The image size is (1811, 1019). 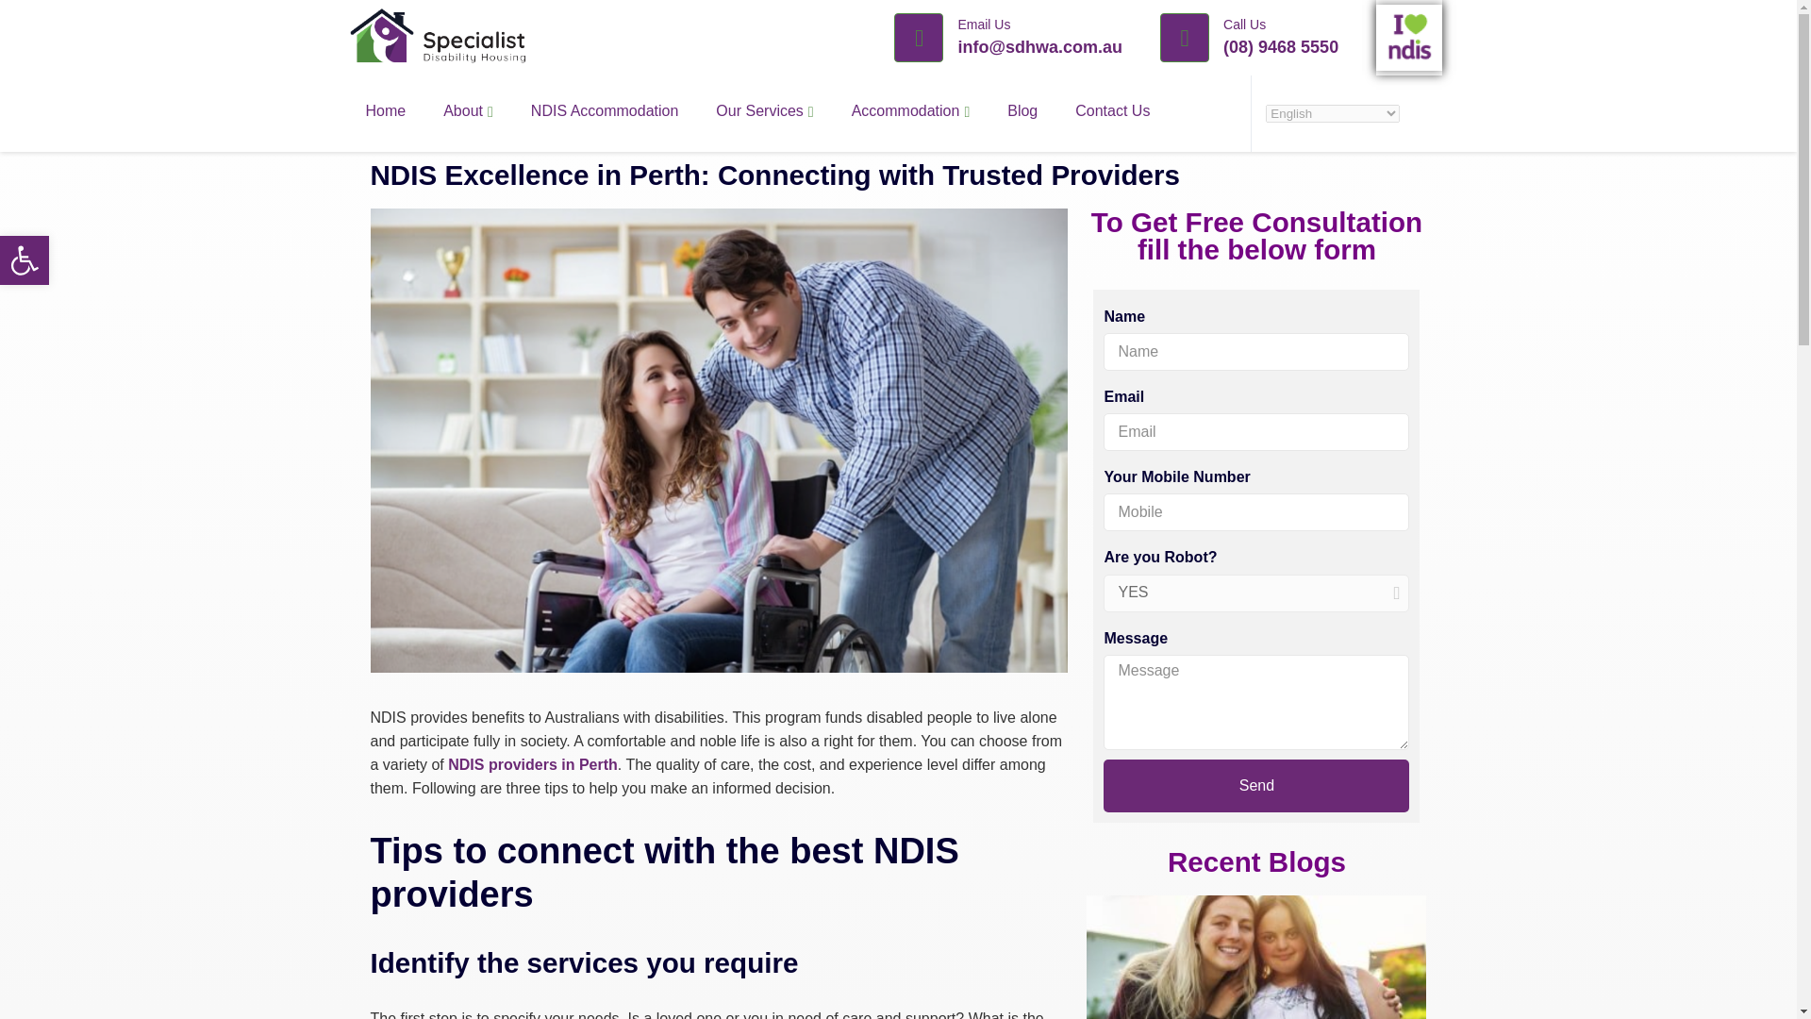 What do you see at coordinates (984, 25) in the screenshot?
I see `Email Us` at bounding box center [984, 25].